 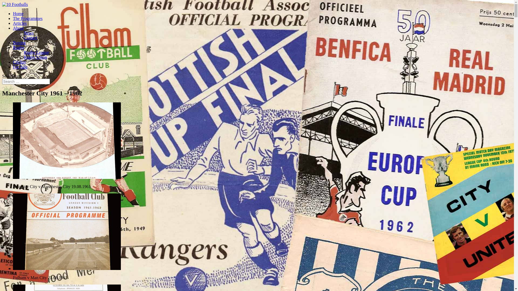 What do you see at coordinates (20, 23) in the screenshot?
I see `Articles` at bounding box center [20, 23].